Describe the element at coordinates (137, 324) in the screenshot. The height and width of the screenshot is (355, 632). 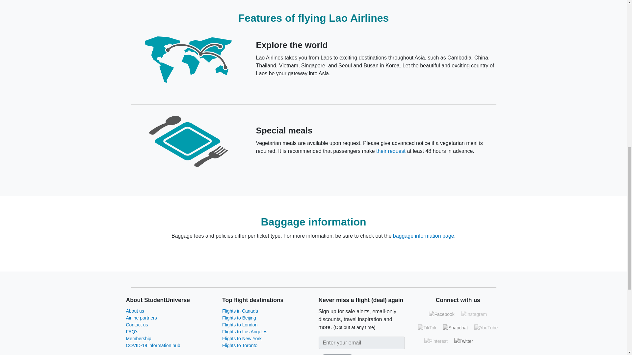
I see `Contact us` at that location.